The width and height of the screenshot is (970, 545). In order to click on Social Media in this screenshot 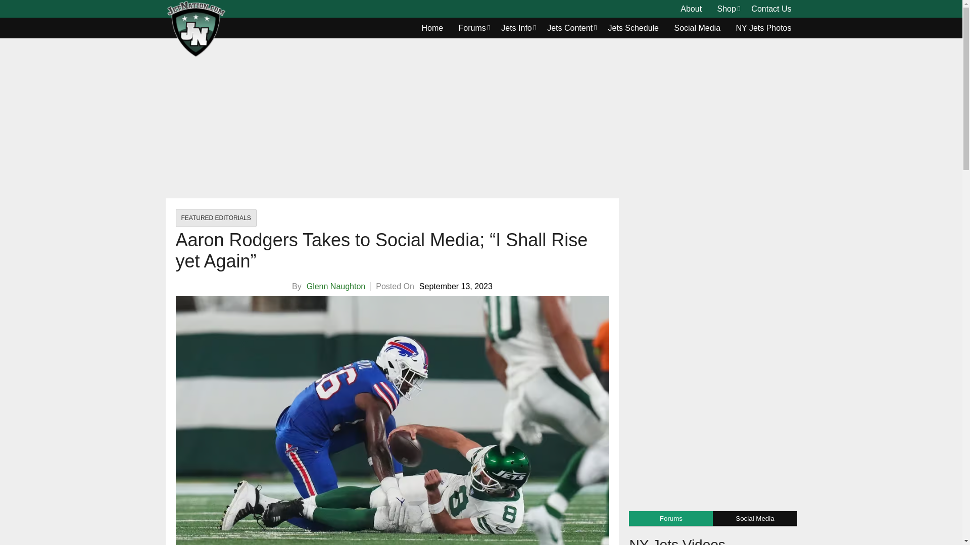, I will do `click(697, 28)`.